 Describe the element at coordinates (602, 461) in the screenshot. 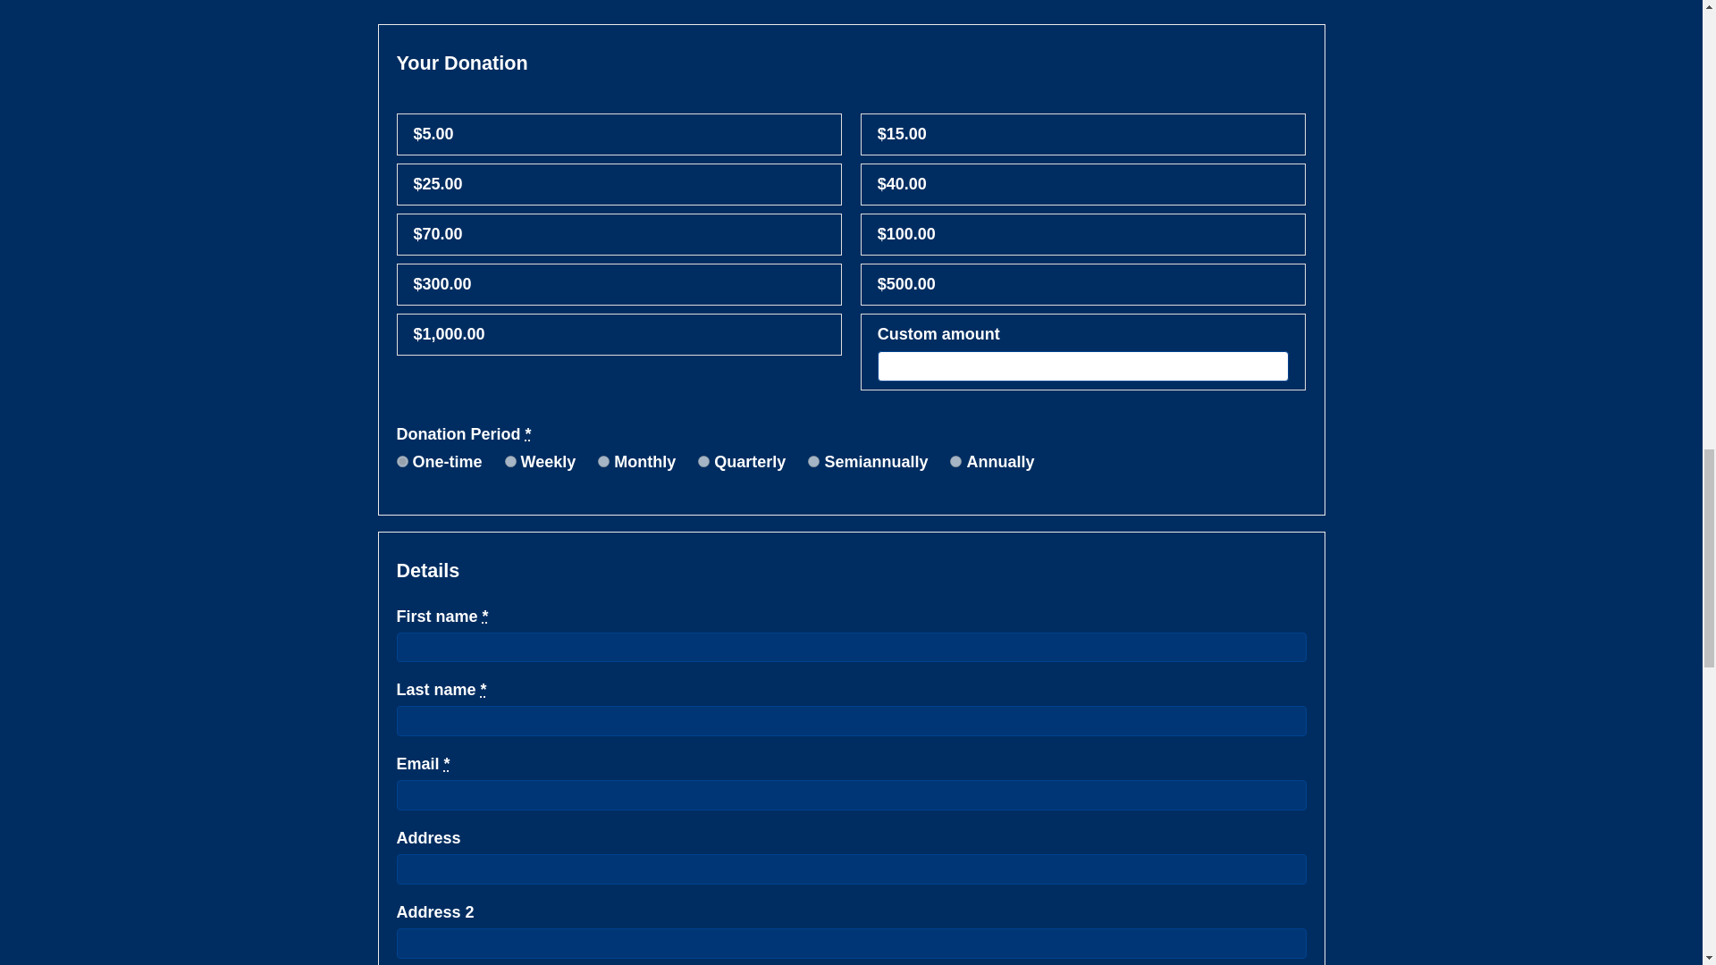

I see `month` at that location.